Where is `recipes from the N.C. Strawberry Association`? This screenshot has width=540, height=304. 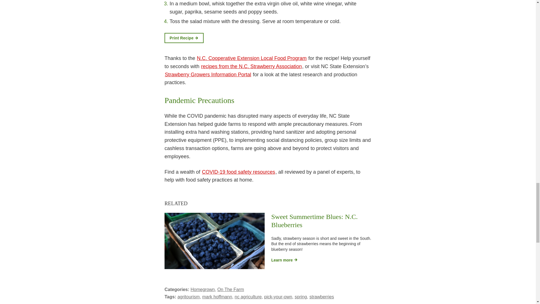
recipes from the N.C. Strawberry Association is located at coordinates (251, 66).